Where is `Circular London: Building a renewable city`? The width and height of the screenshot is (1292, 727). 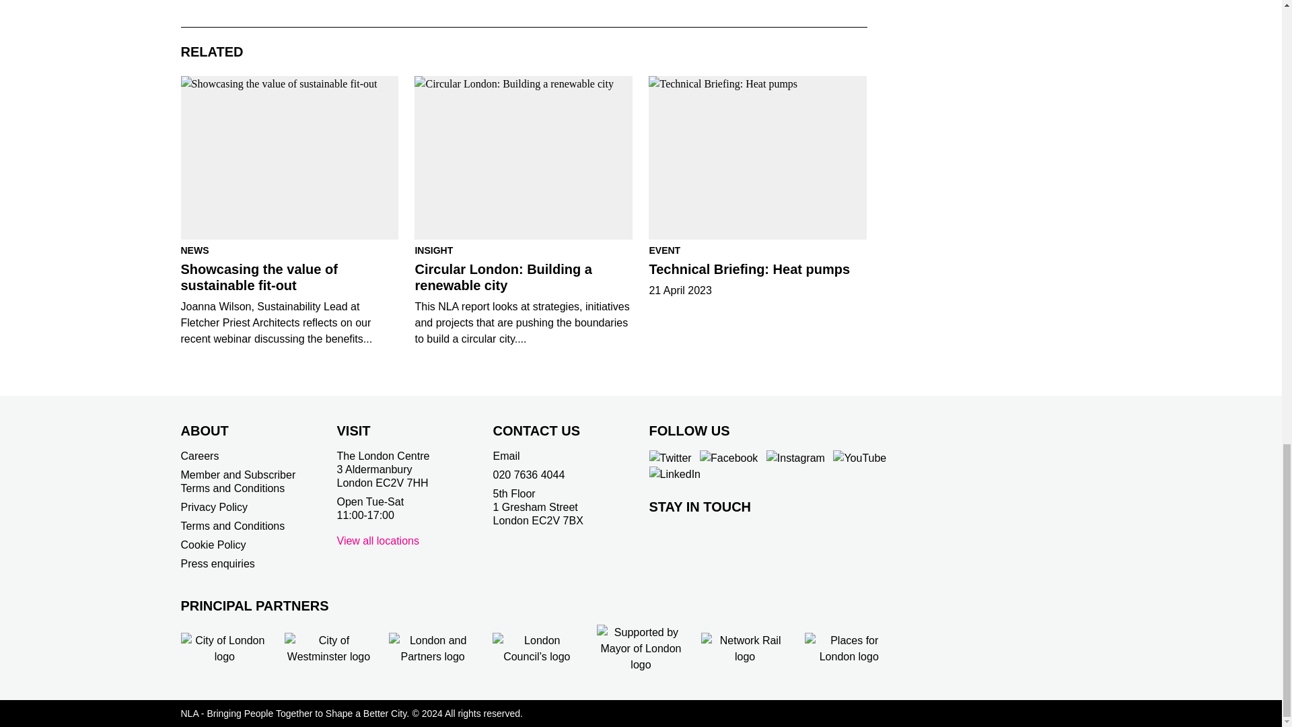
Circular London: Building a renewable city is located at coordinates (524, 158).